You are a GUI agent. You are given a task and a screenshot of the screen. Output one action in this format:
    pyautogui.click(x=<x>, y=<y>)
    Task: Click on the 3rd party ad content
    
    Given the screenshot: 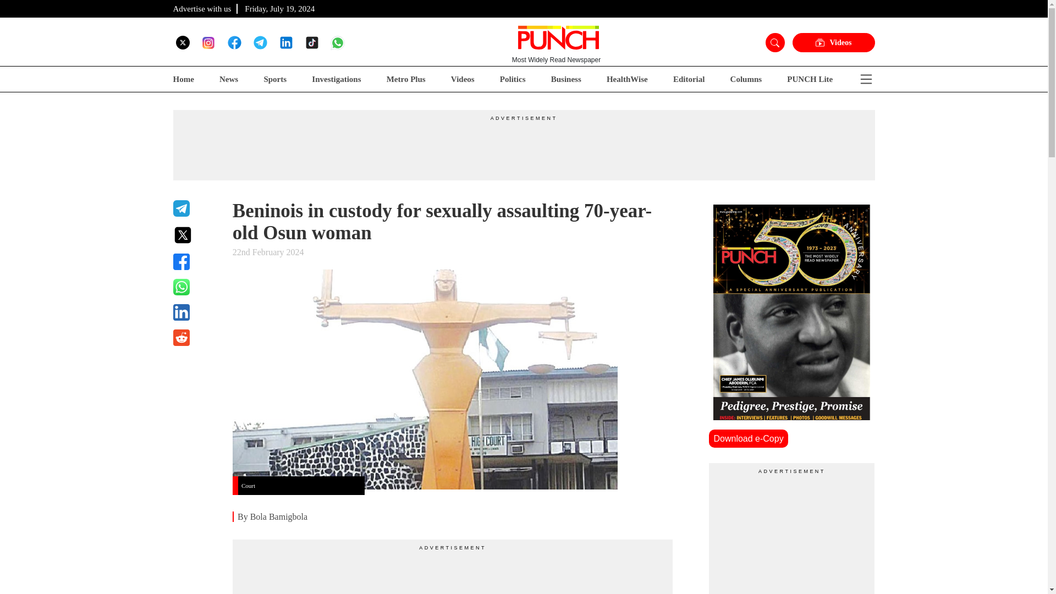 What is the action you would take?
    pyautogui.click(x=792, y=535)
    